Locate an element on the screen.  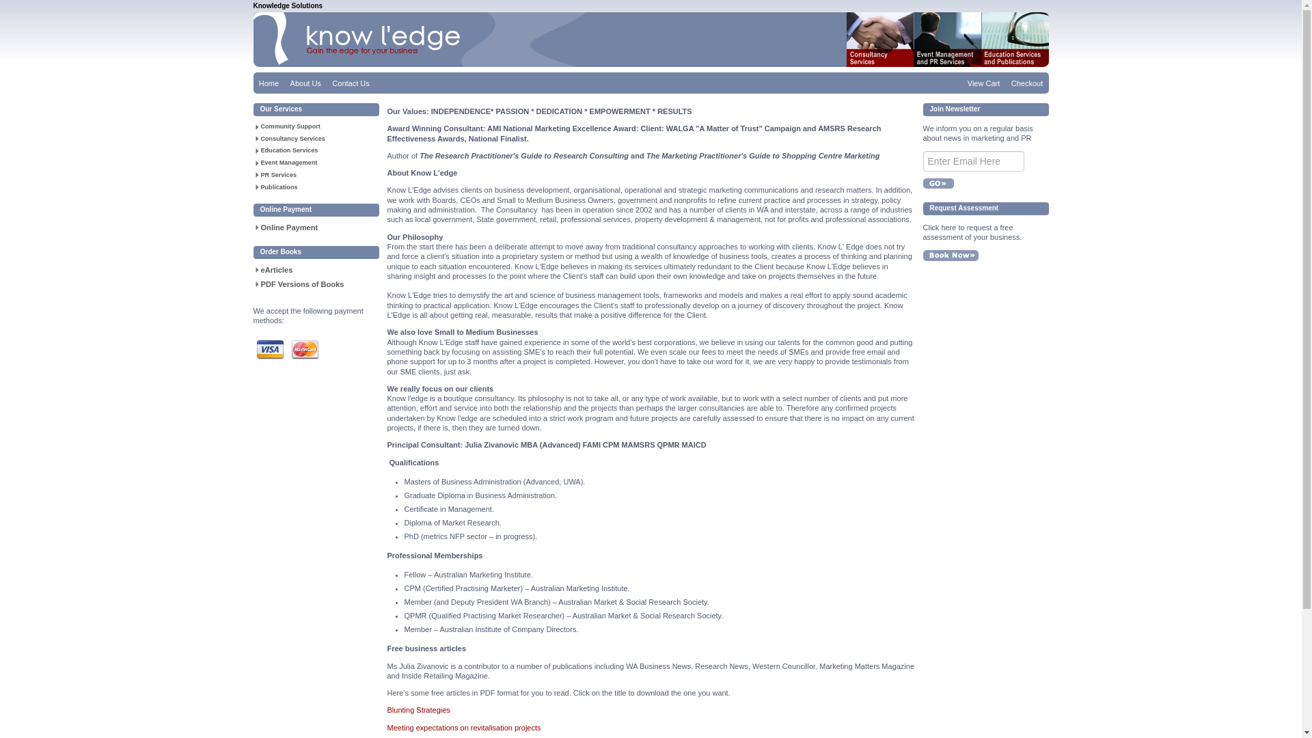
Publications is located at coordinates (316, 187).